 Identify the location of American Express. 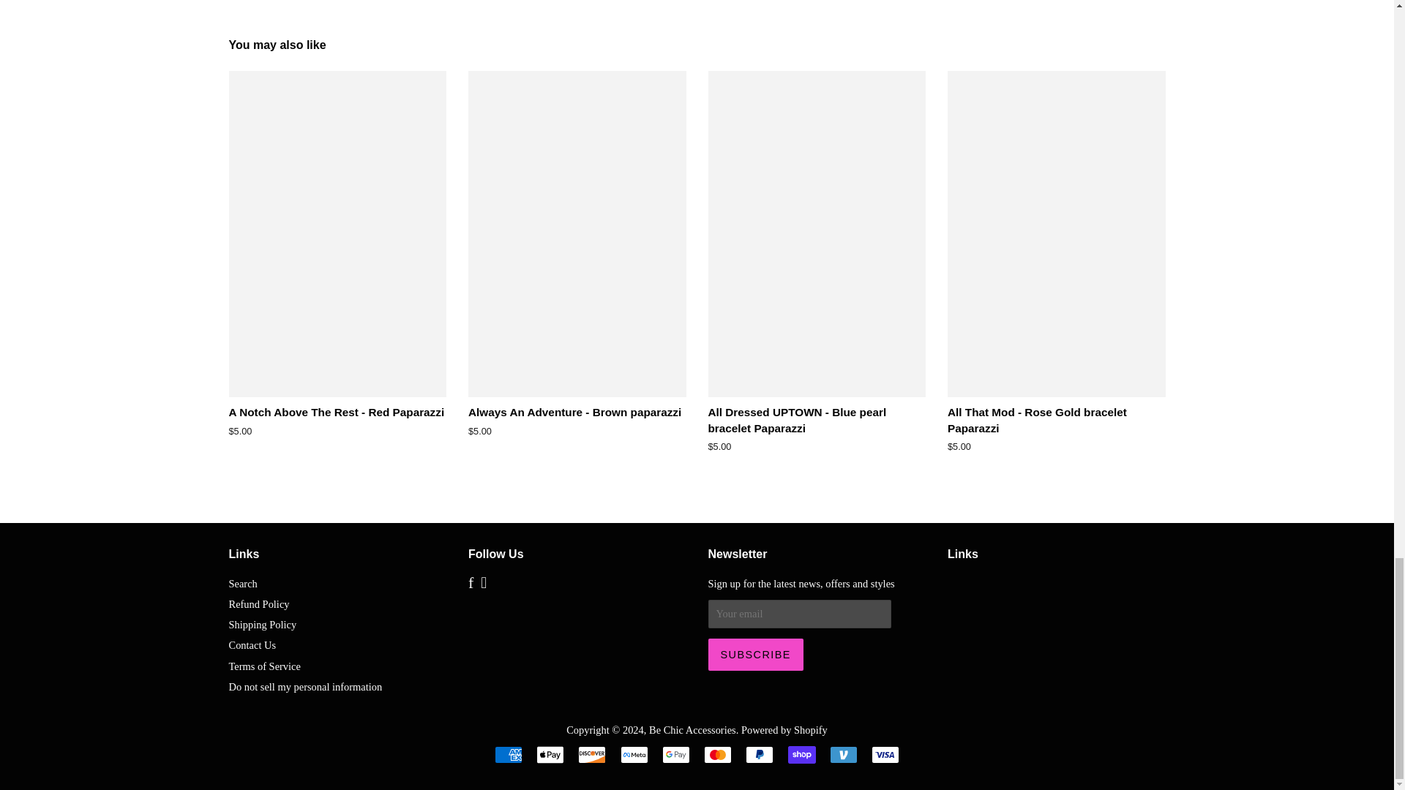
(508, 755).